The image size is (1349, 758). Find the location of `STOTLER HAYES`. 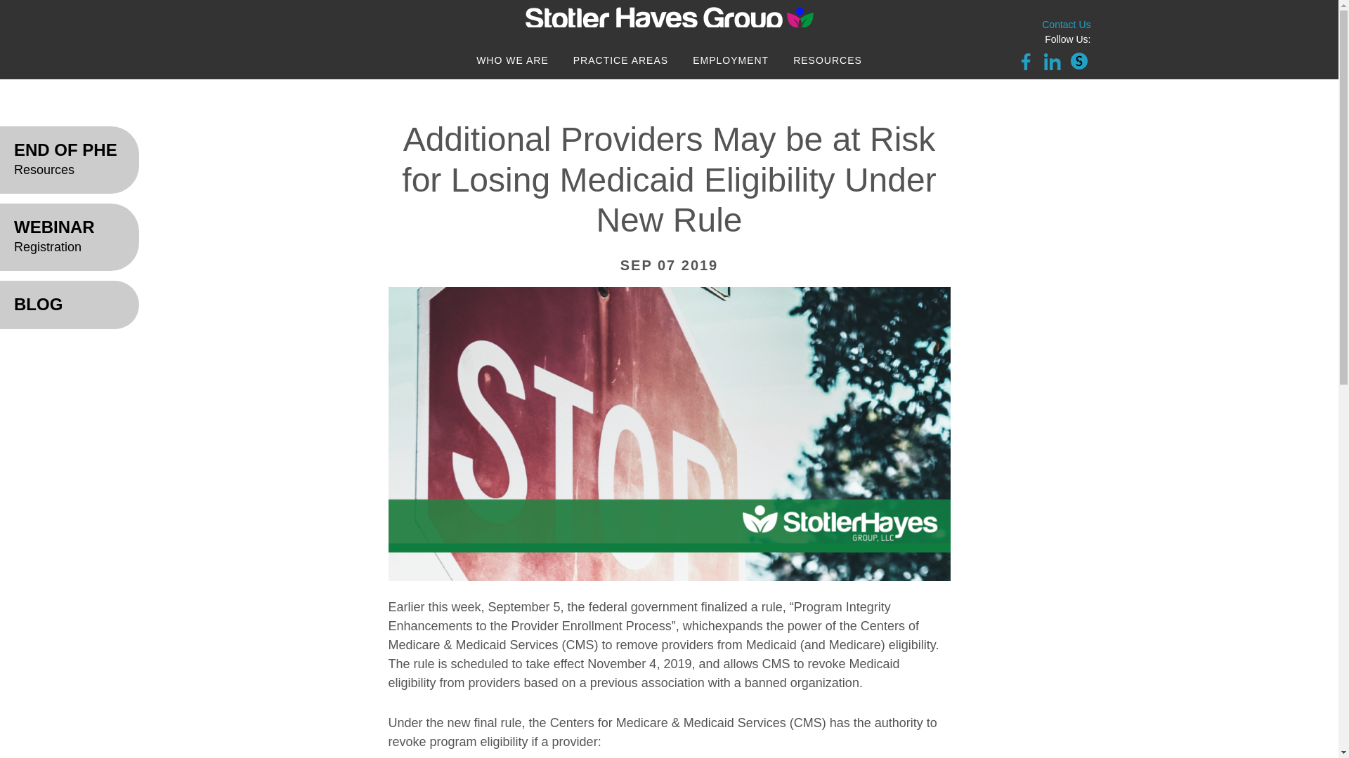

STOTLER HAYES is located at coordinates (669, 20).